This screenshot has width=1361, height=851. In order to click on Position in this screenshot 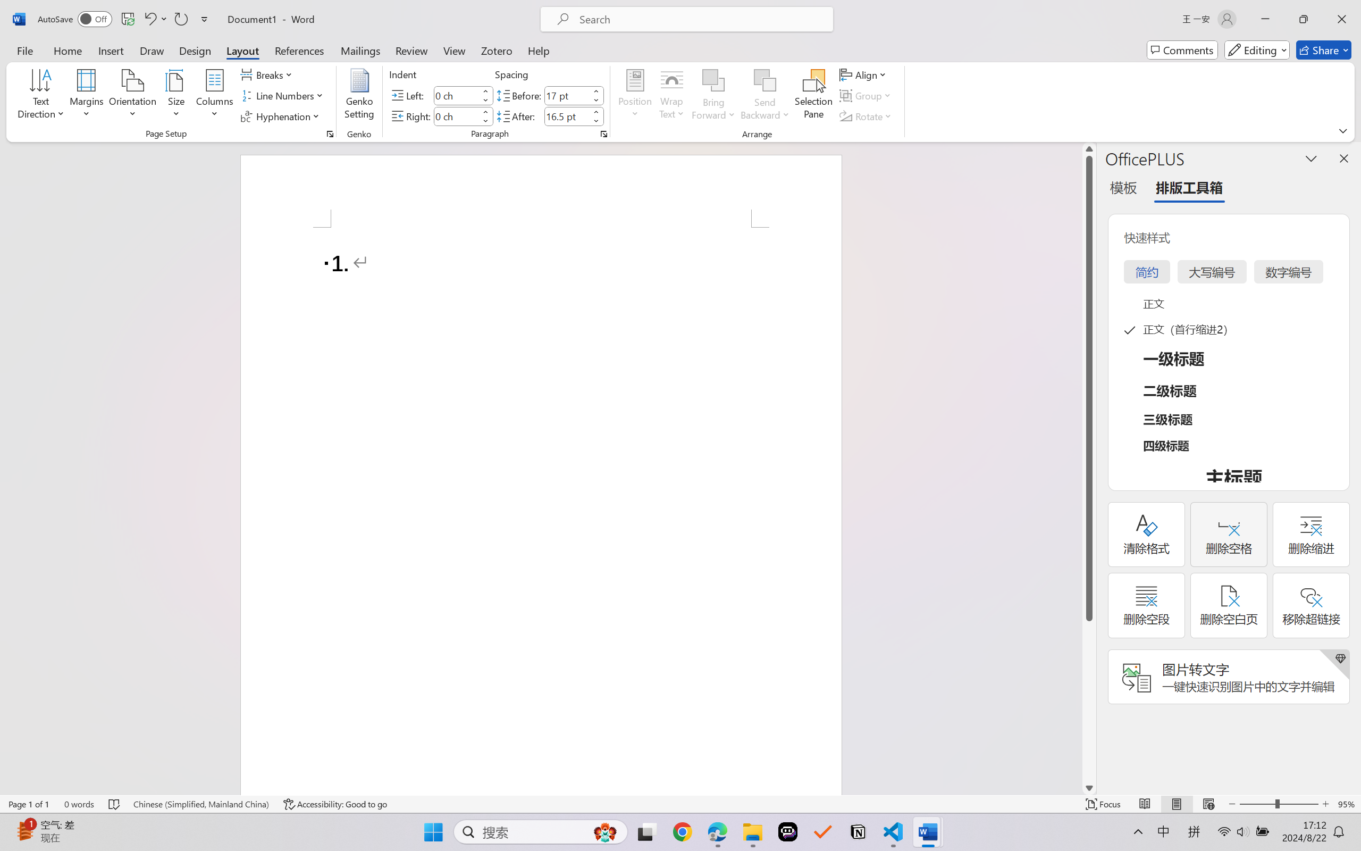, I will do `click(635, 96)`.